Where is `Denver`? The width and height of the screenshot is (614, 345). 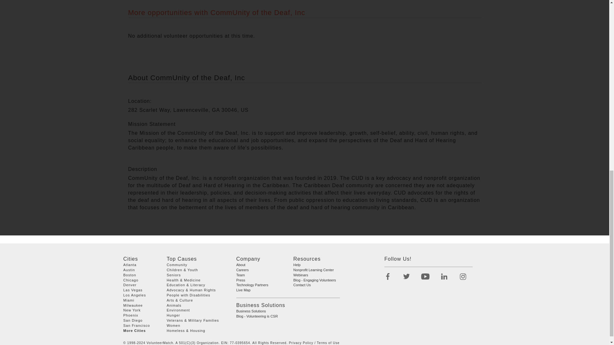 Denver is located at coordinates (130, 285).